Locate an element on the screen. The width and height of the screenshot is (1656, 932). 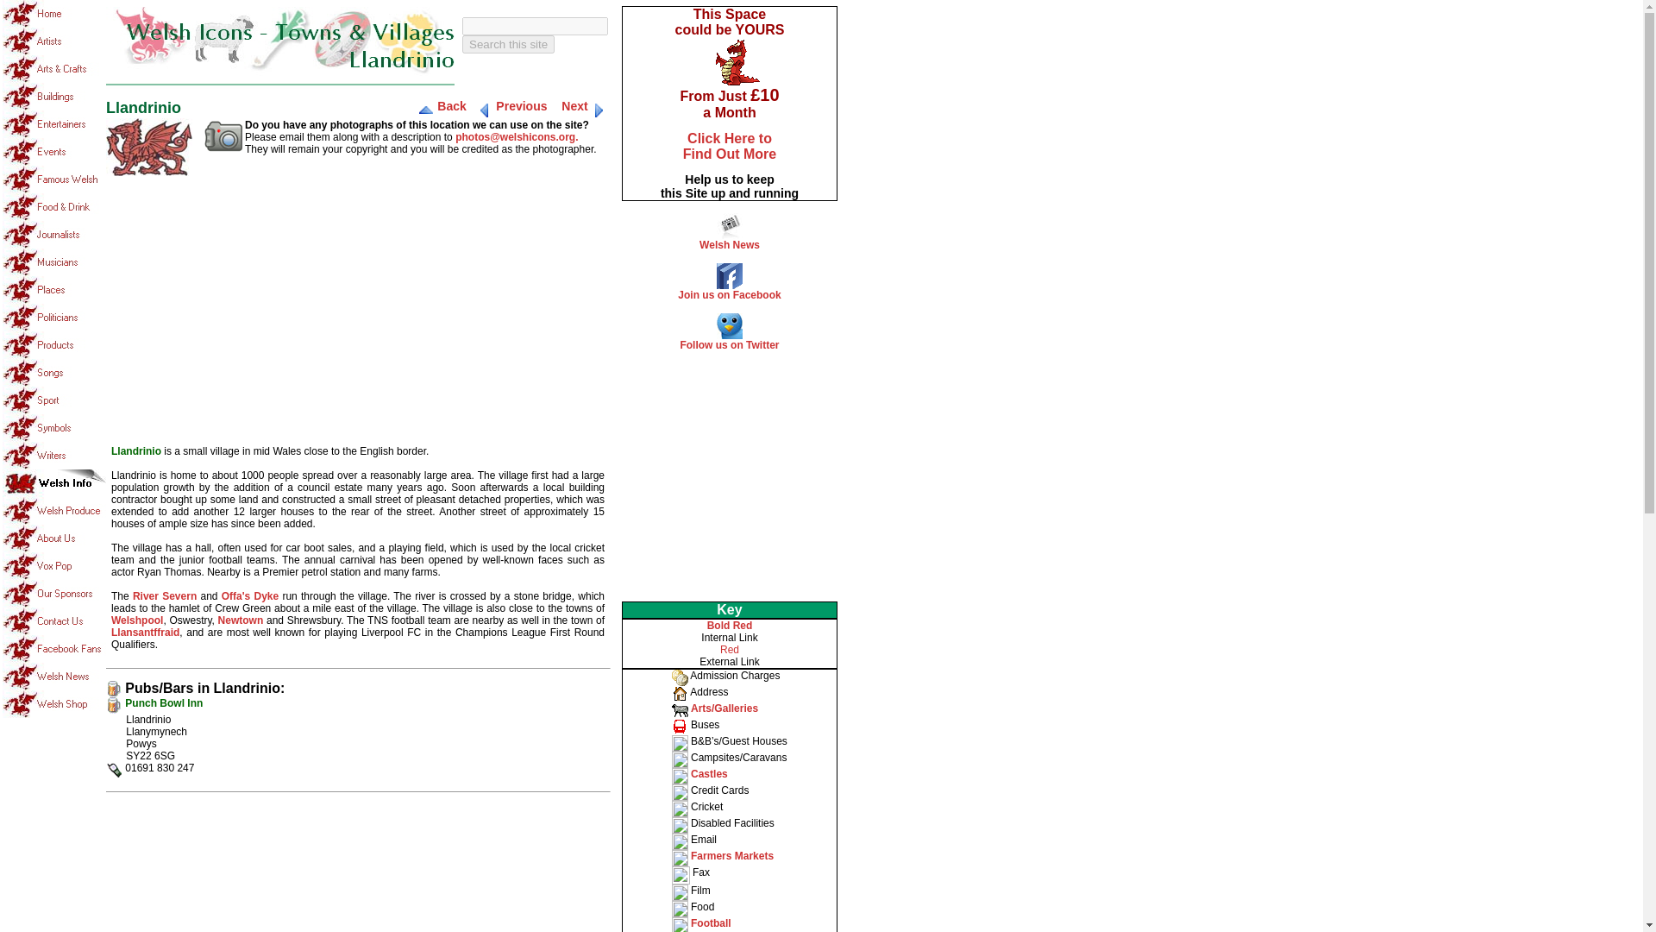
Back is located at coordinates (450, 106).